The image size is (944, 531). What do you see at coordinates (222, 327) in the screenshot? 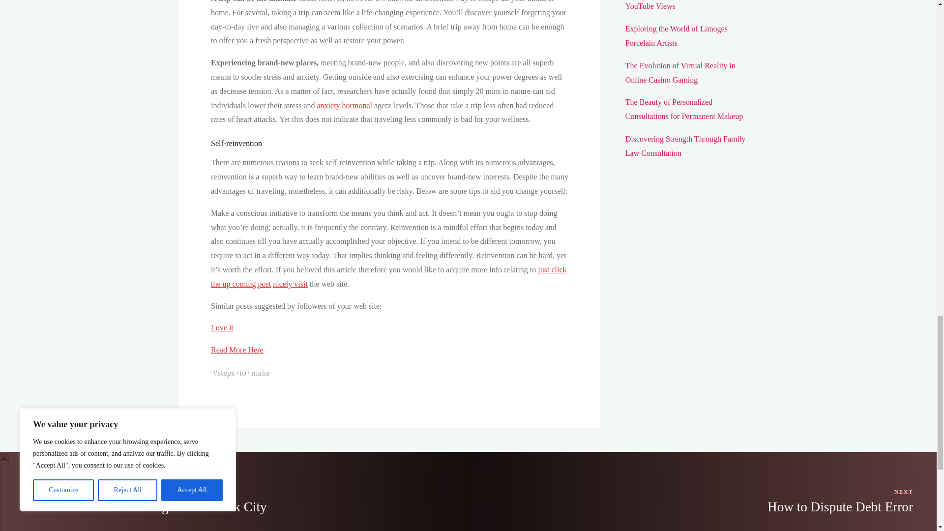
I see `Love it` at bounding box center [222, 327].